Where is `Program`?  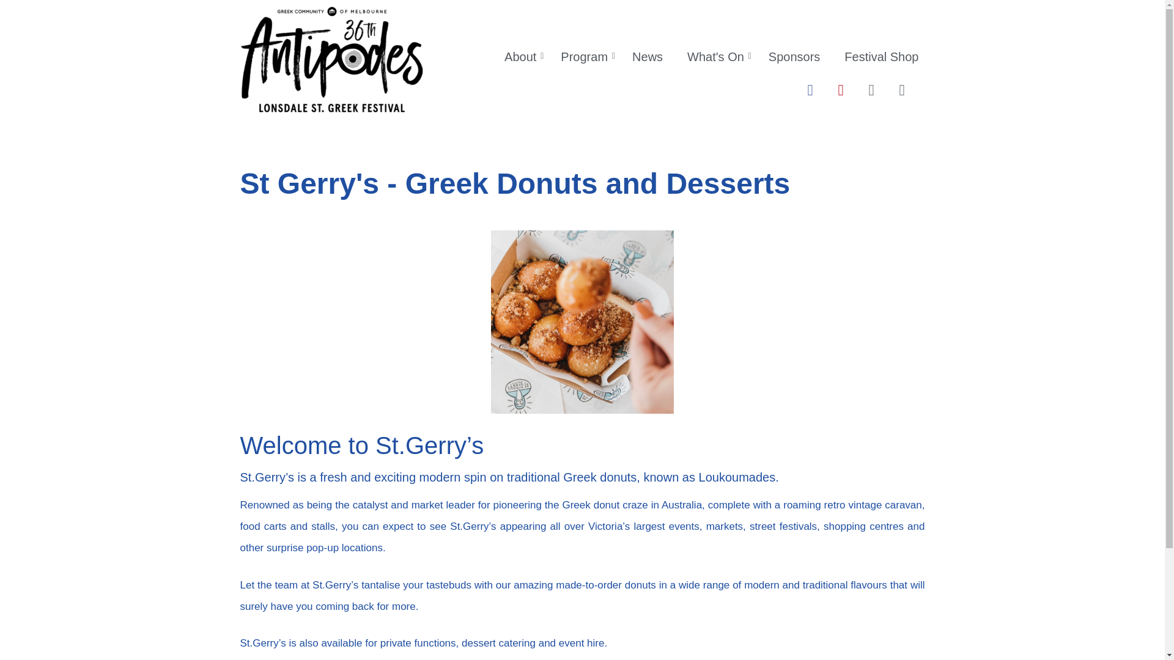
Program is located at coordinates (584, 56).